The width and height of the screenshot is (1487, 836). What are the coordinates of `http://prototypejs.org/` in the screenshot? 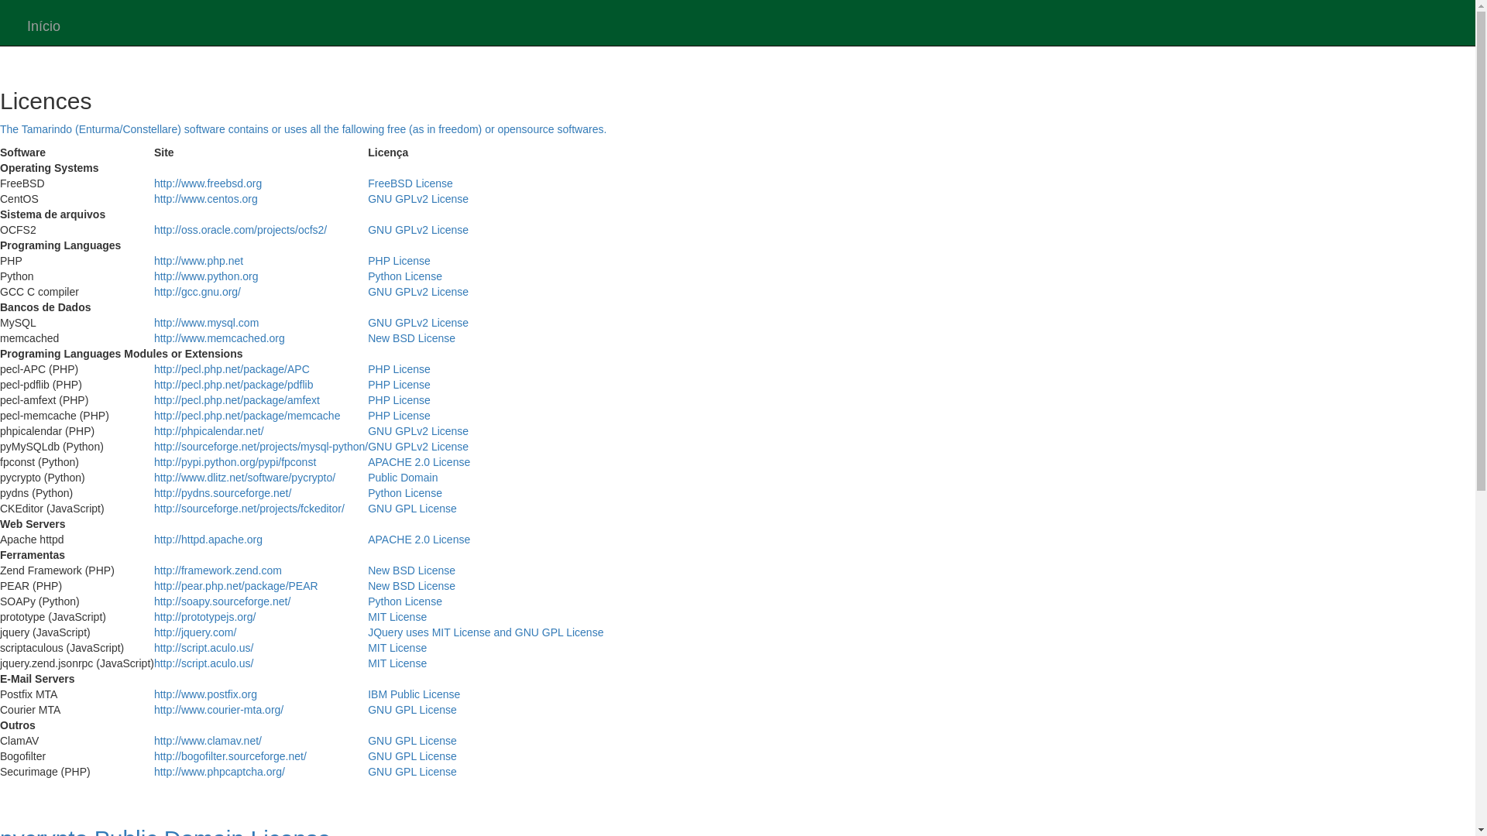 It's located at (205, 617).